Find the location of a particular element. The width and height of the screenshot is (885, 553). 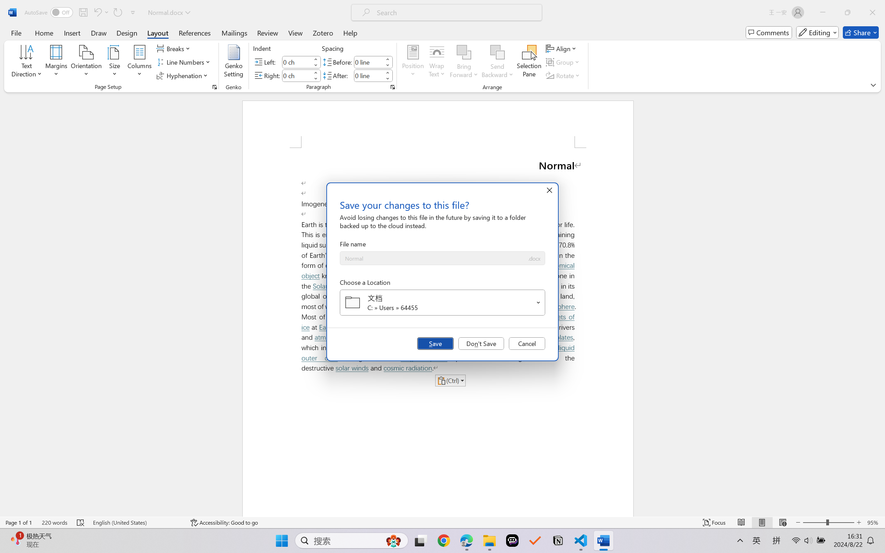

Repeat Paste Option is located at coordinates (118, 12).